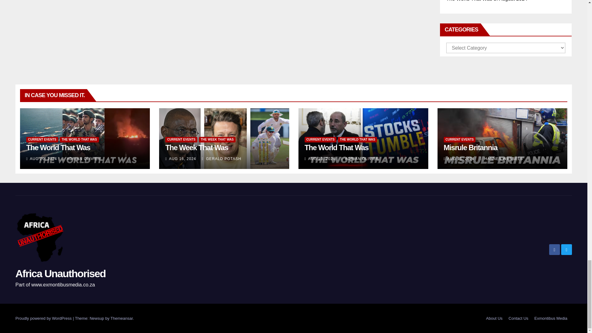 The image size is (592, 333). I want to click on Permalink to: The World That Was, so click(58, 147).